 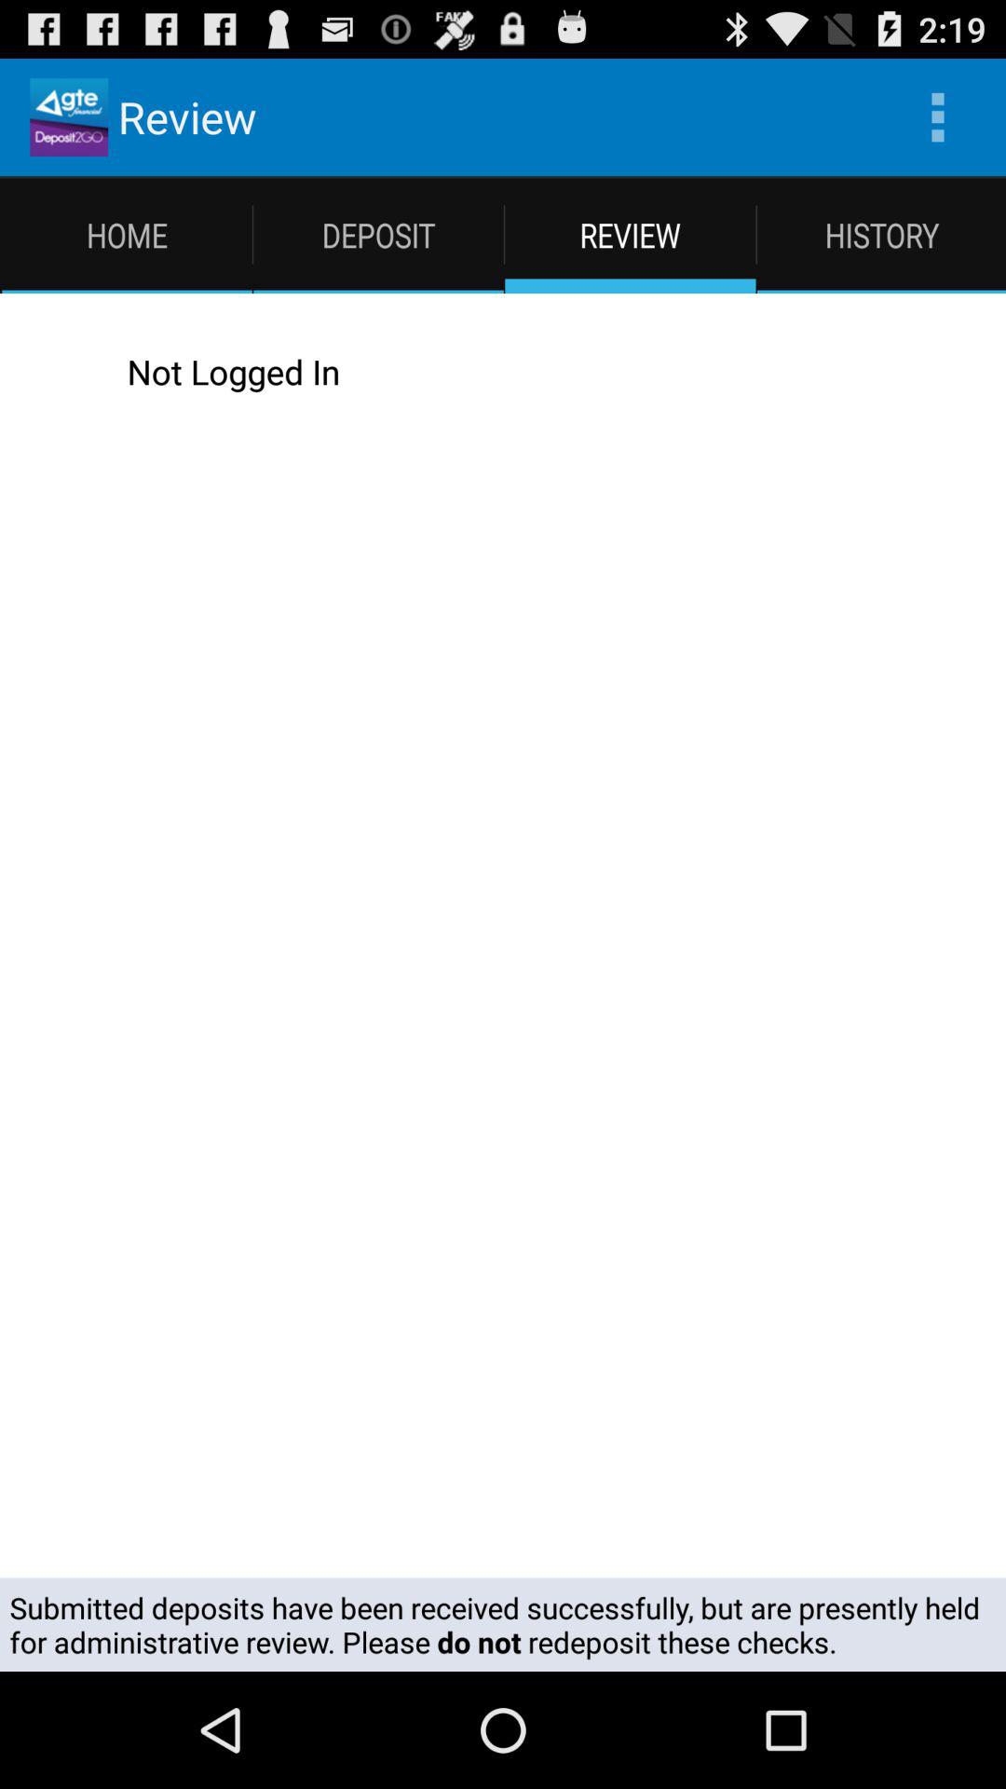 I want to click on open the icon above the submitted deposits have icon, so click(x=522, y=371).